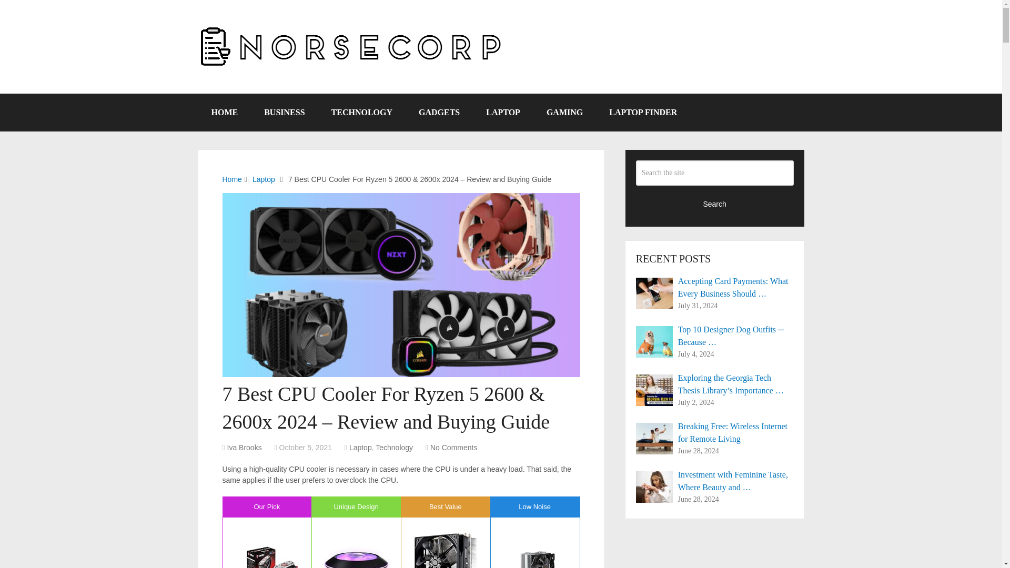 The image size is (1010, 568). What do you see at coordinates (224, 113) in the screenshot?
I see `HOME` at bounding box center [224, 113].